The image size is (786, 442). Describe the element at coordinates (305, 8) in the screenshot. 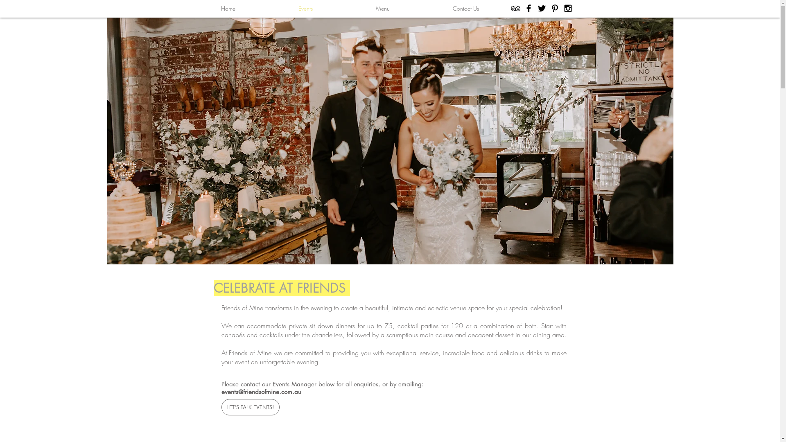

I see `Events` at that location.